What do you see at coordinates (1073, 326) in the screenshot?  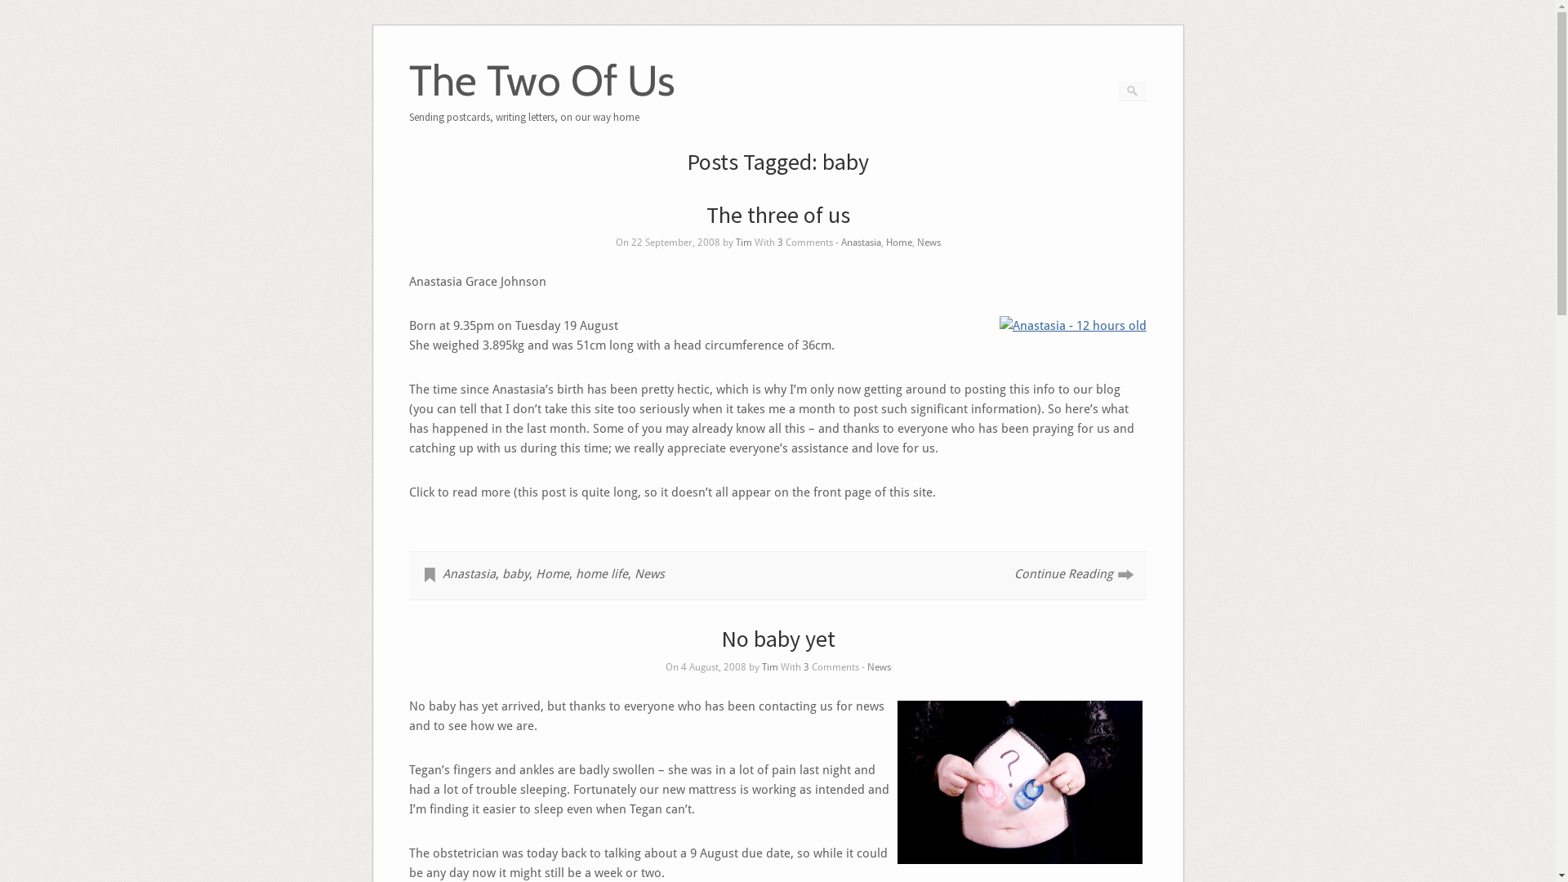 I see `Anastasia - 12 hours old by Mister Tim, on Flickr` at bounding box center [1073, 326].